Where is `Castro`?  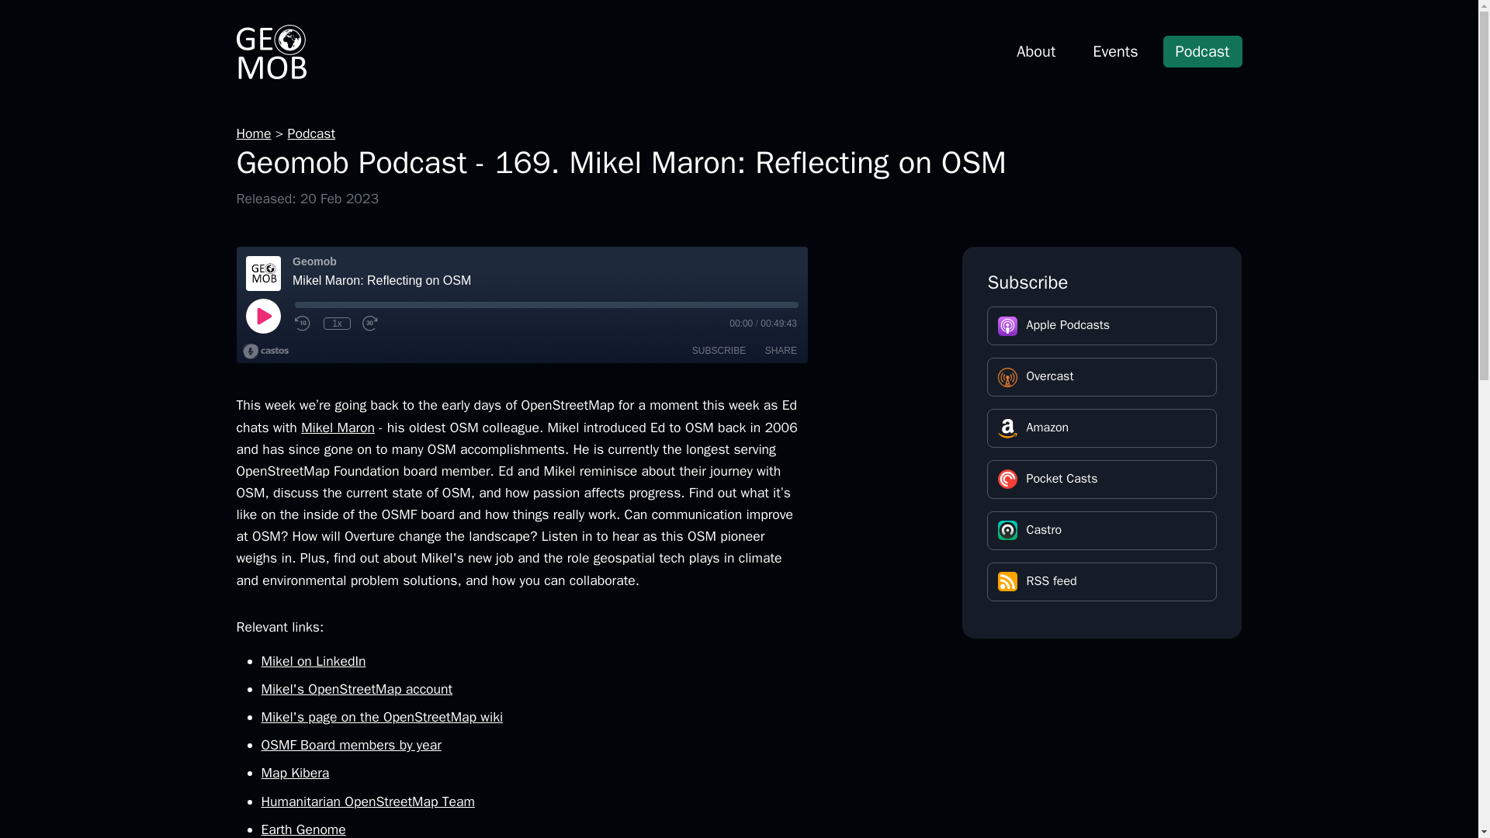 Castro is located at coordinates (1102, 530).